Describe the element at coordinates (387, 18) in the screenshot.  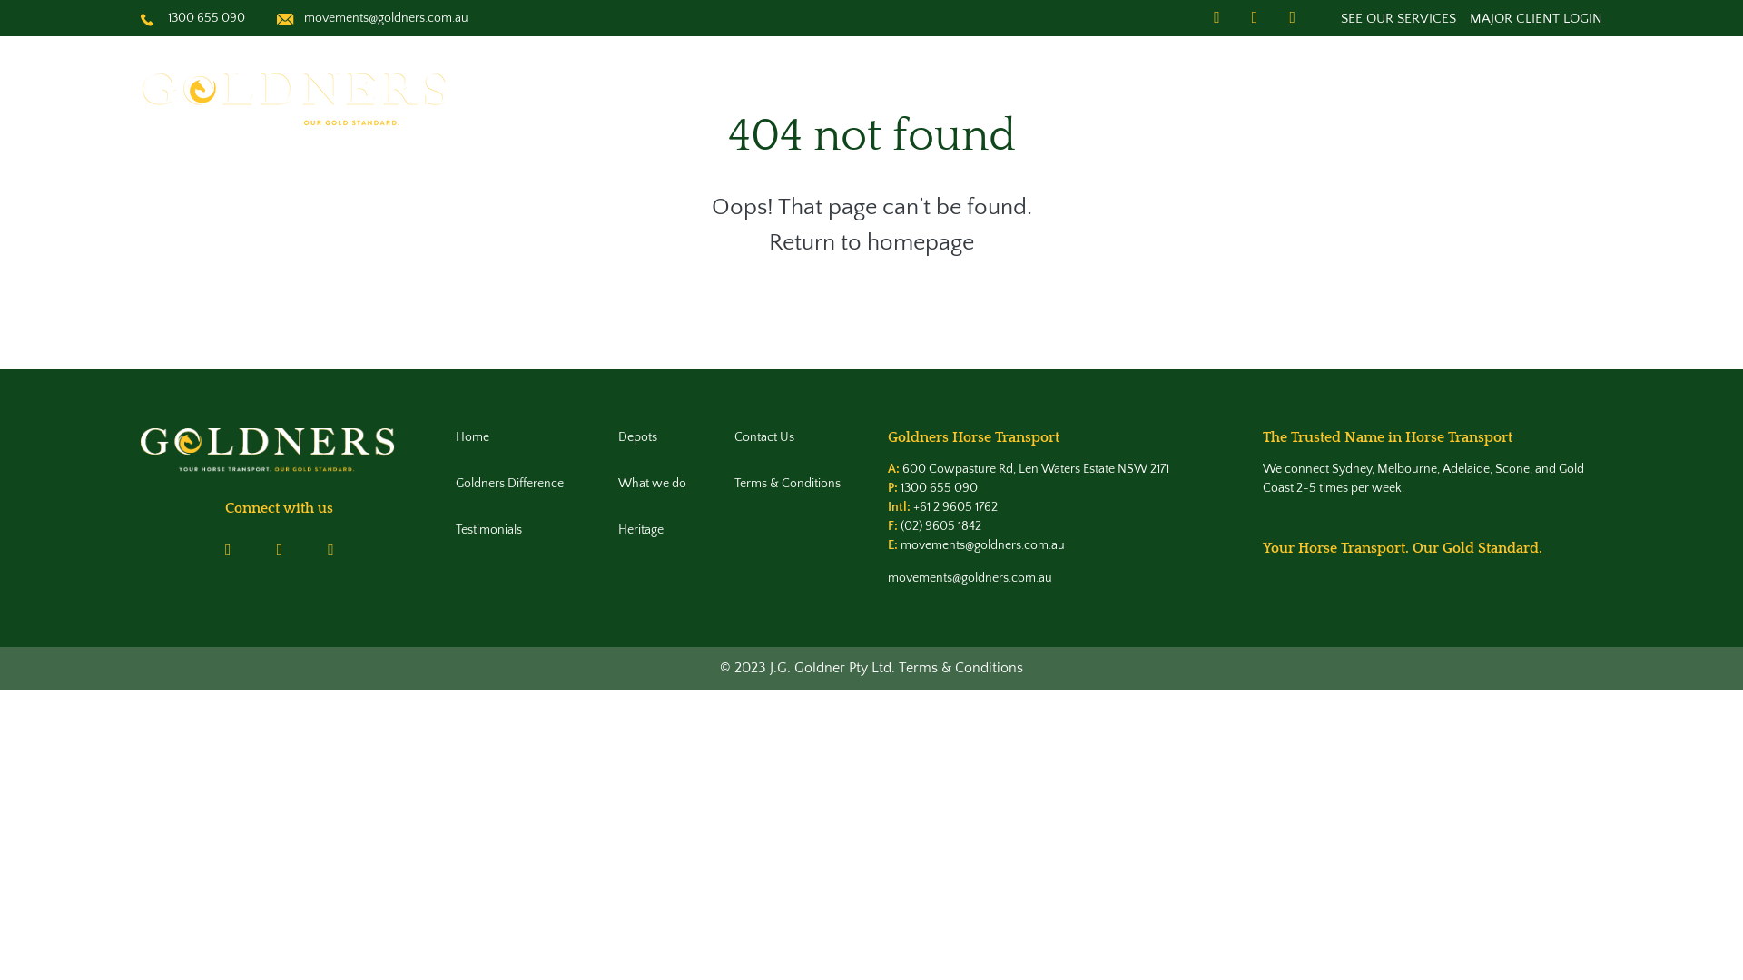
I see `movements@goldners.com.au` at that location.